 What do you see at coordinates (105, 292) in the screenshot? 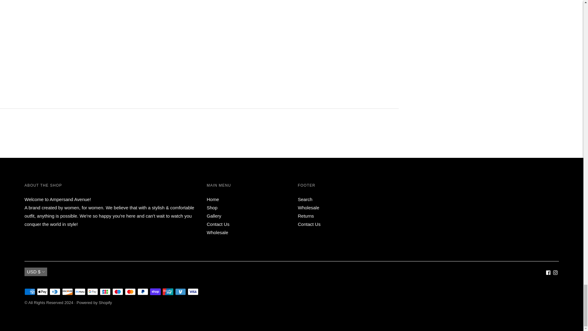
I see `JCB` at bounding box center [105, 292].